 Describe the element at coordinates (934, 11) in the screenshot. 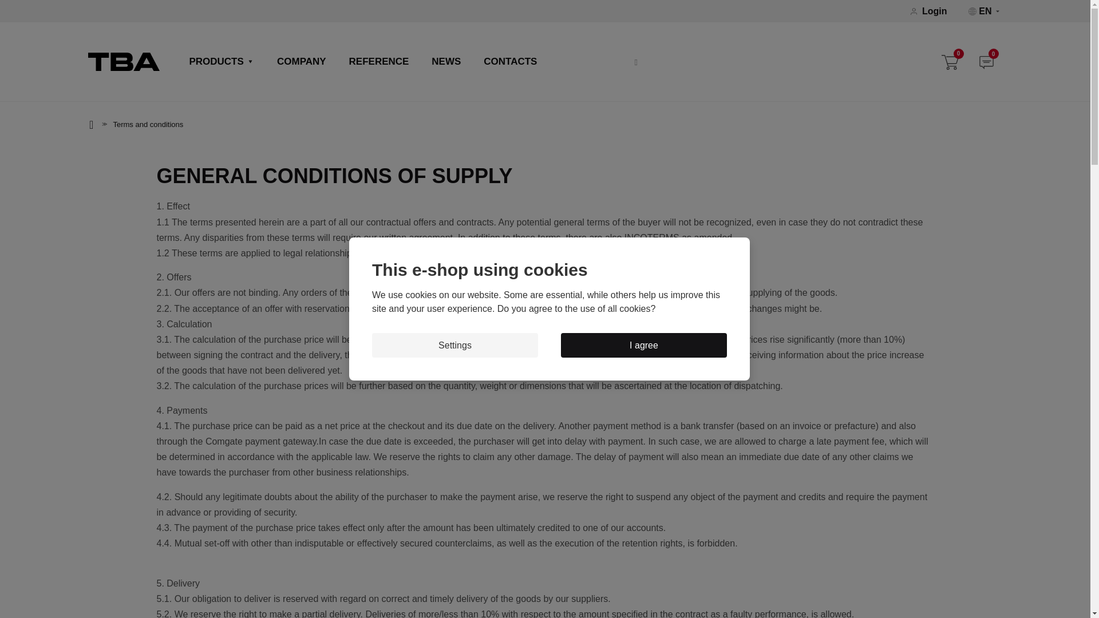

I see `Login` at that location.